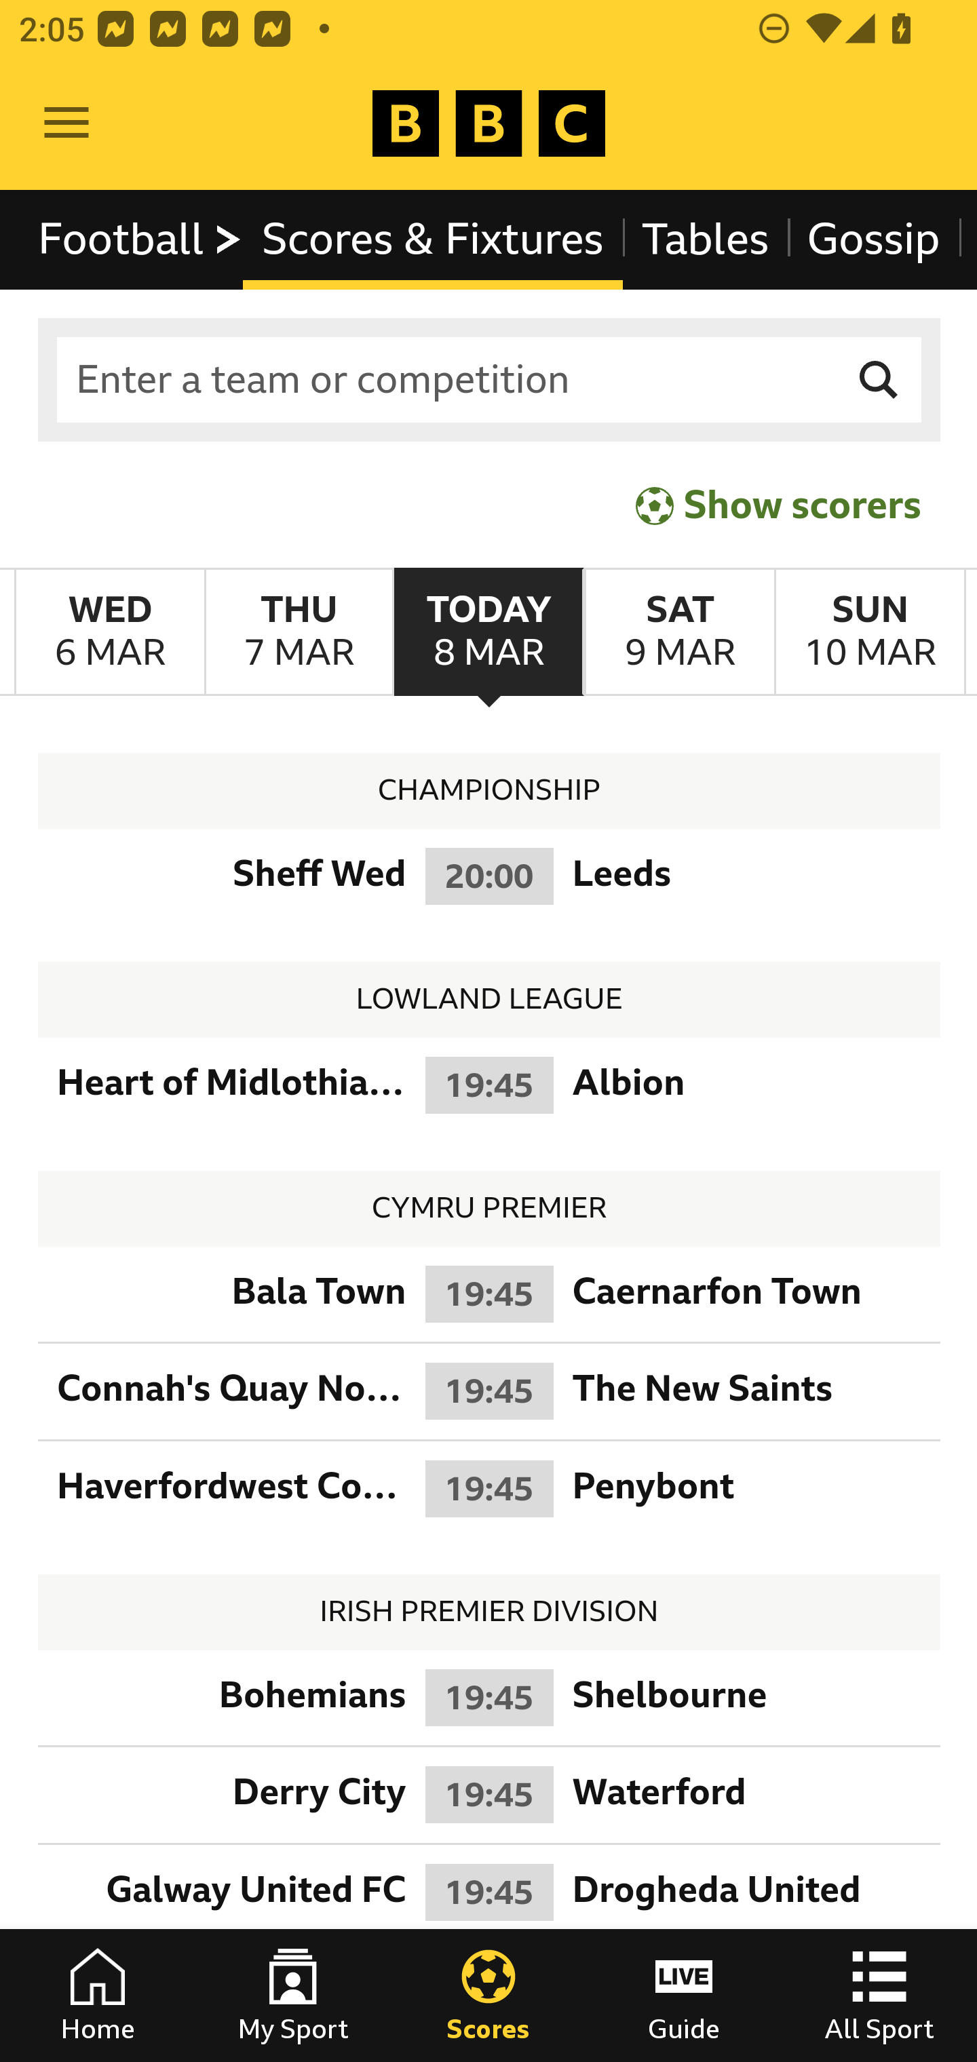  I want to click on Tables, so click(706, 239).